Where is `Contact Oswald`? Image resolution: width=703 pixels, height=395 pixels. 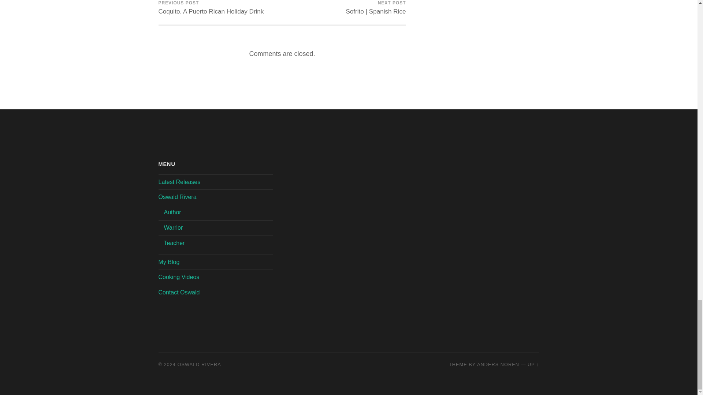
Contact Oswald is located at coordinates (179, 292).